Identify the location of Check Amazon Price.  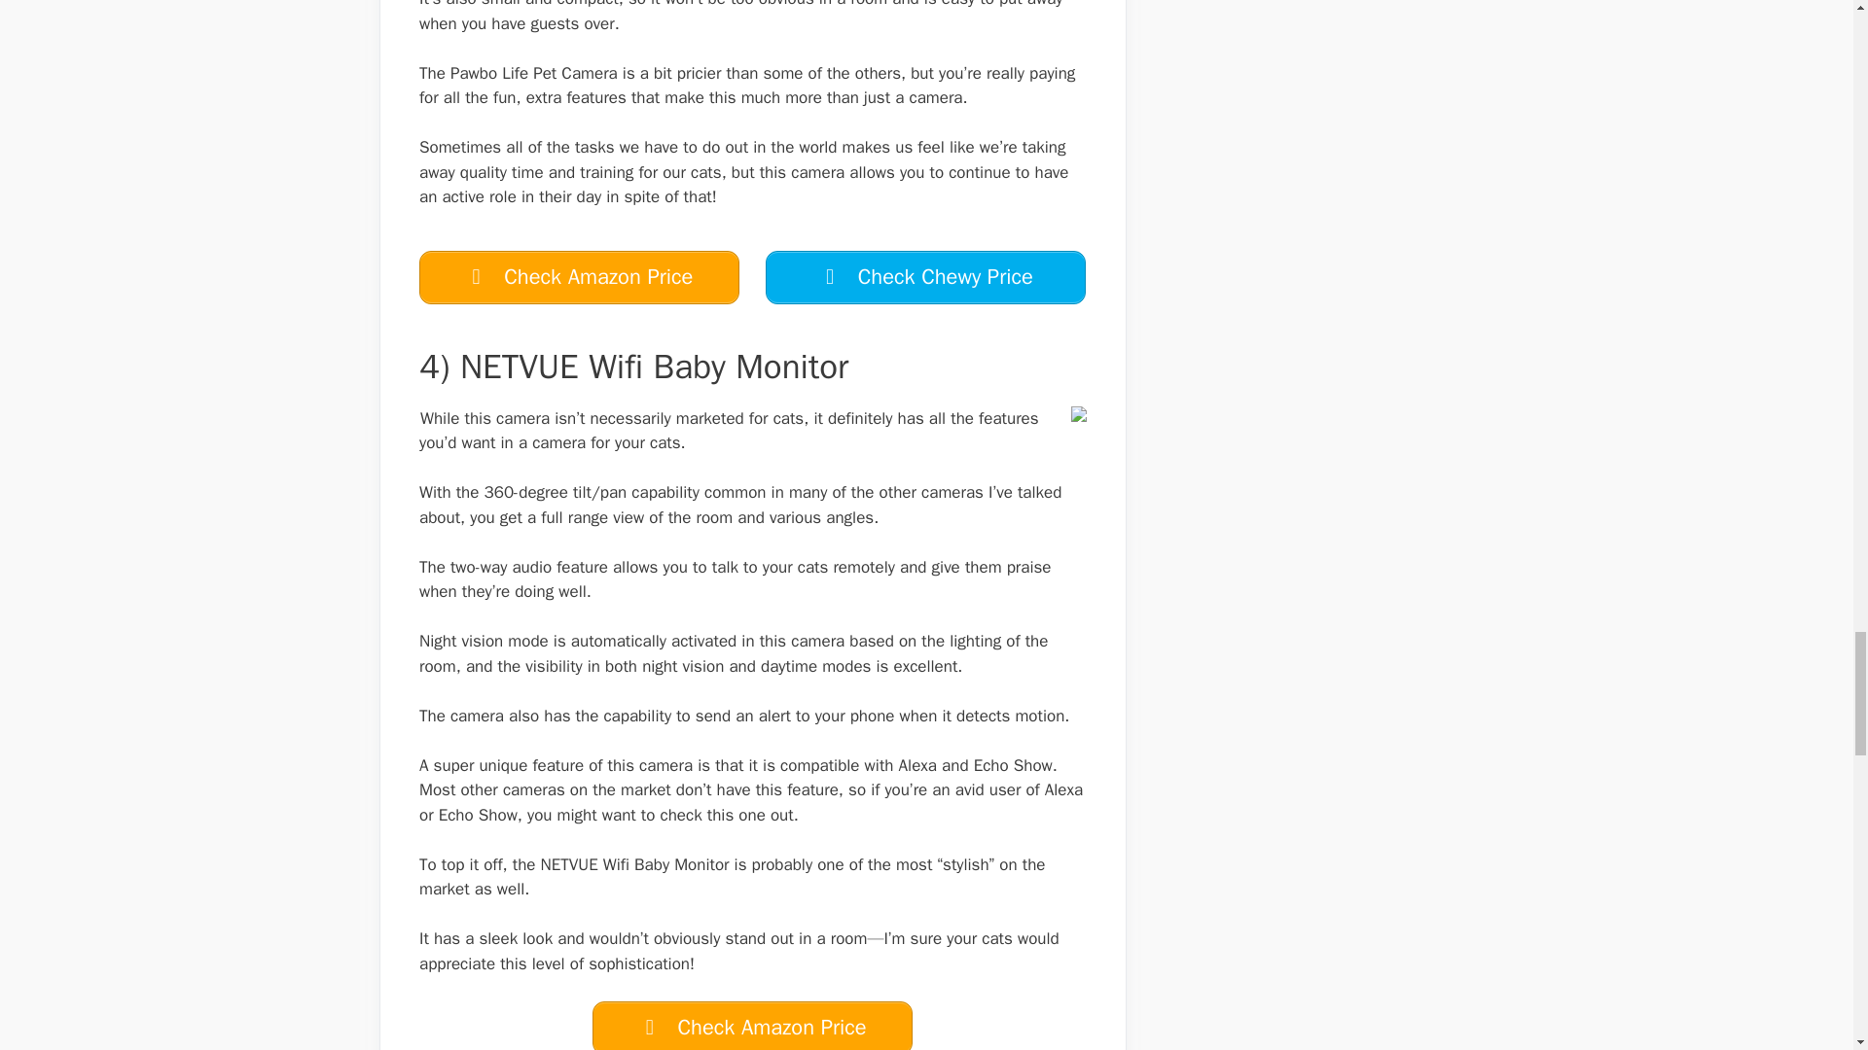
(579, 278).